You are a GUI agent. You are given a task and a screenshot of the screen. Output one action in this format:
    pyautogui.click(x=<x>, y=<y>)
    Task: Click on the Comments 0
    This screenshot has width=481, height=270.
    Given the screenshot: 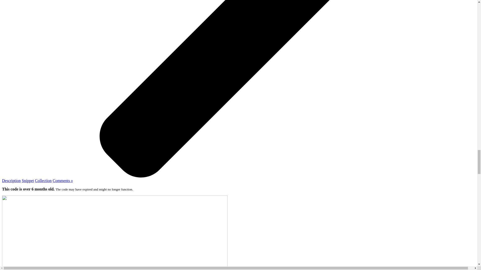 What is the action you would take?
    pyautogui.click(x=62, y=180)
    